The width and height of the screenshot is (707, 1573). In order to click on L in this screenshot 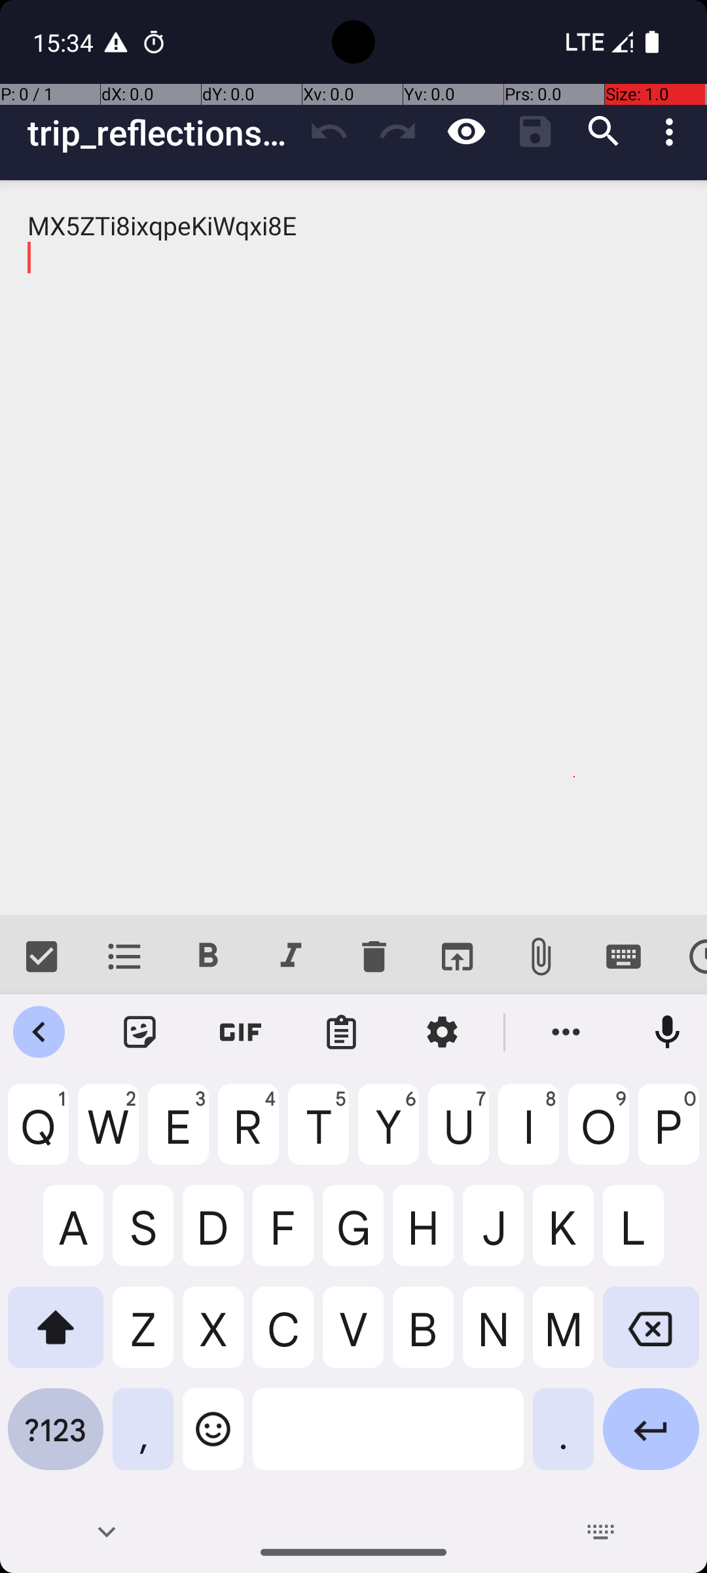, I will do `click(651, 1236)`.